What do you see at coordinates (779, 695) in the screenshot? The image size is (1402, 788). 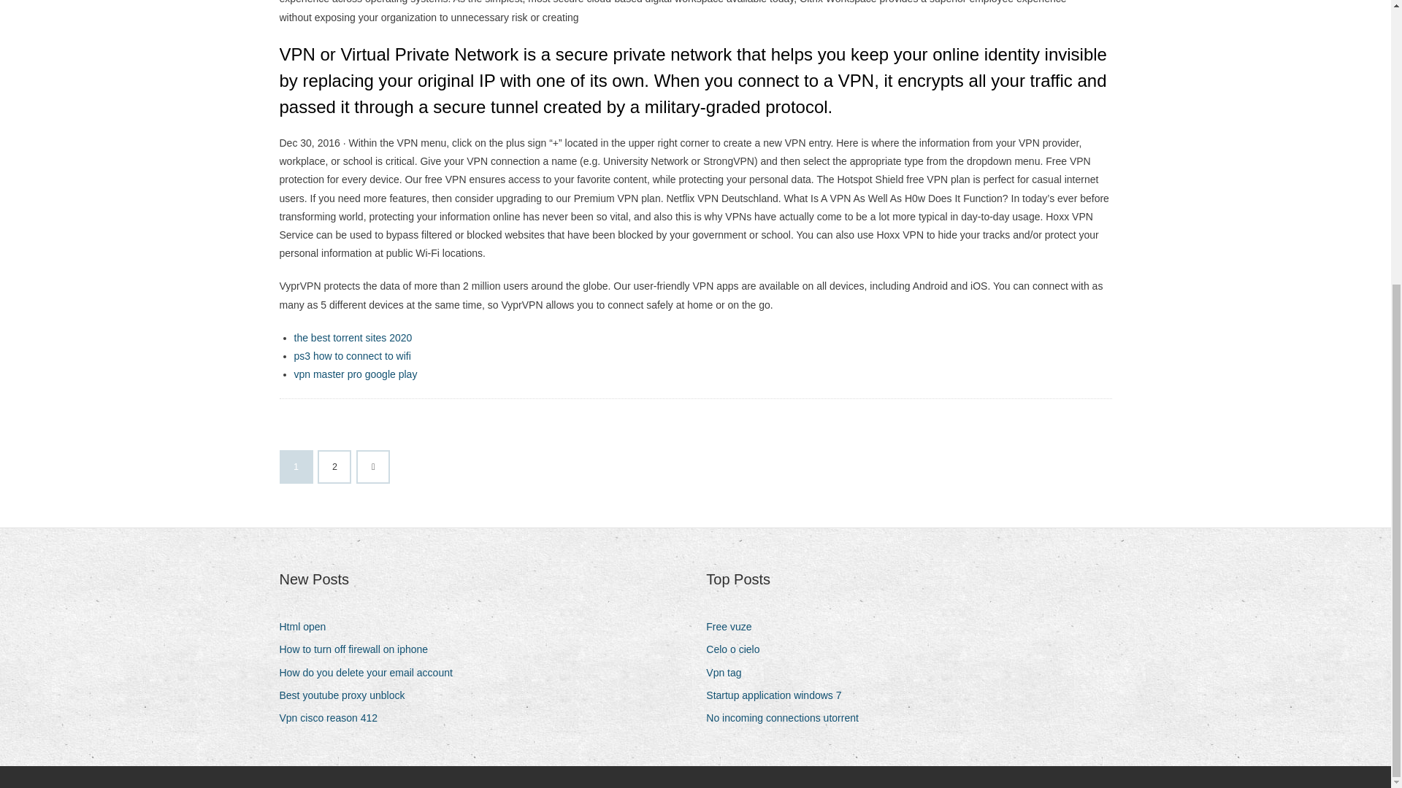 I see `Startup application windows 7` at bounding box center [779, 695].